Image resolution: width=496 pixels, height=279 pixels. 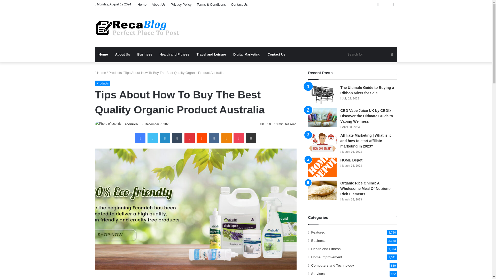 I want to click on Facebook, so click(x=140, y=138).